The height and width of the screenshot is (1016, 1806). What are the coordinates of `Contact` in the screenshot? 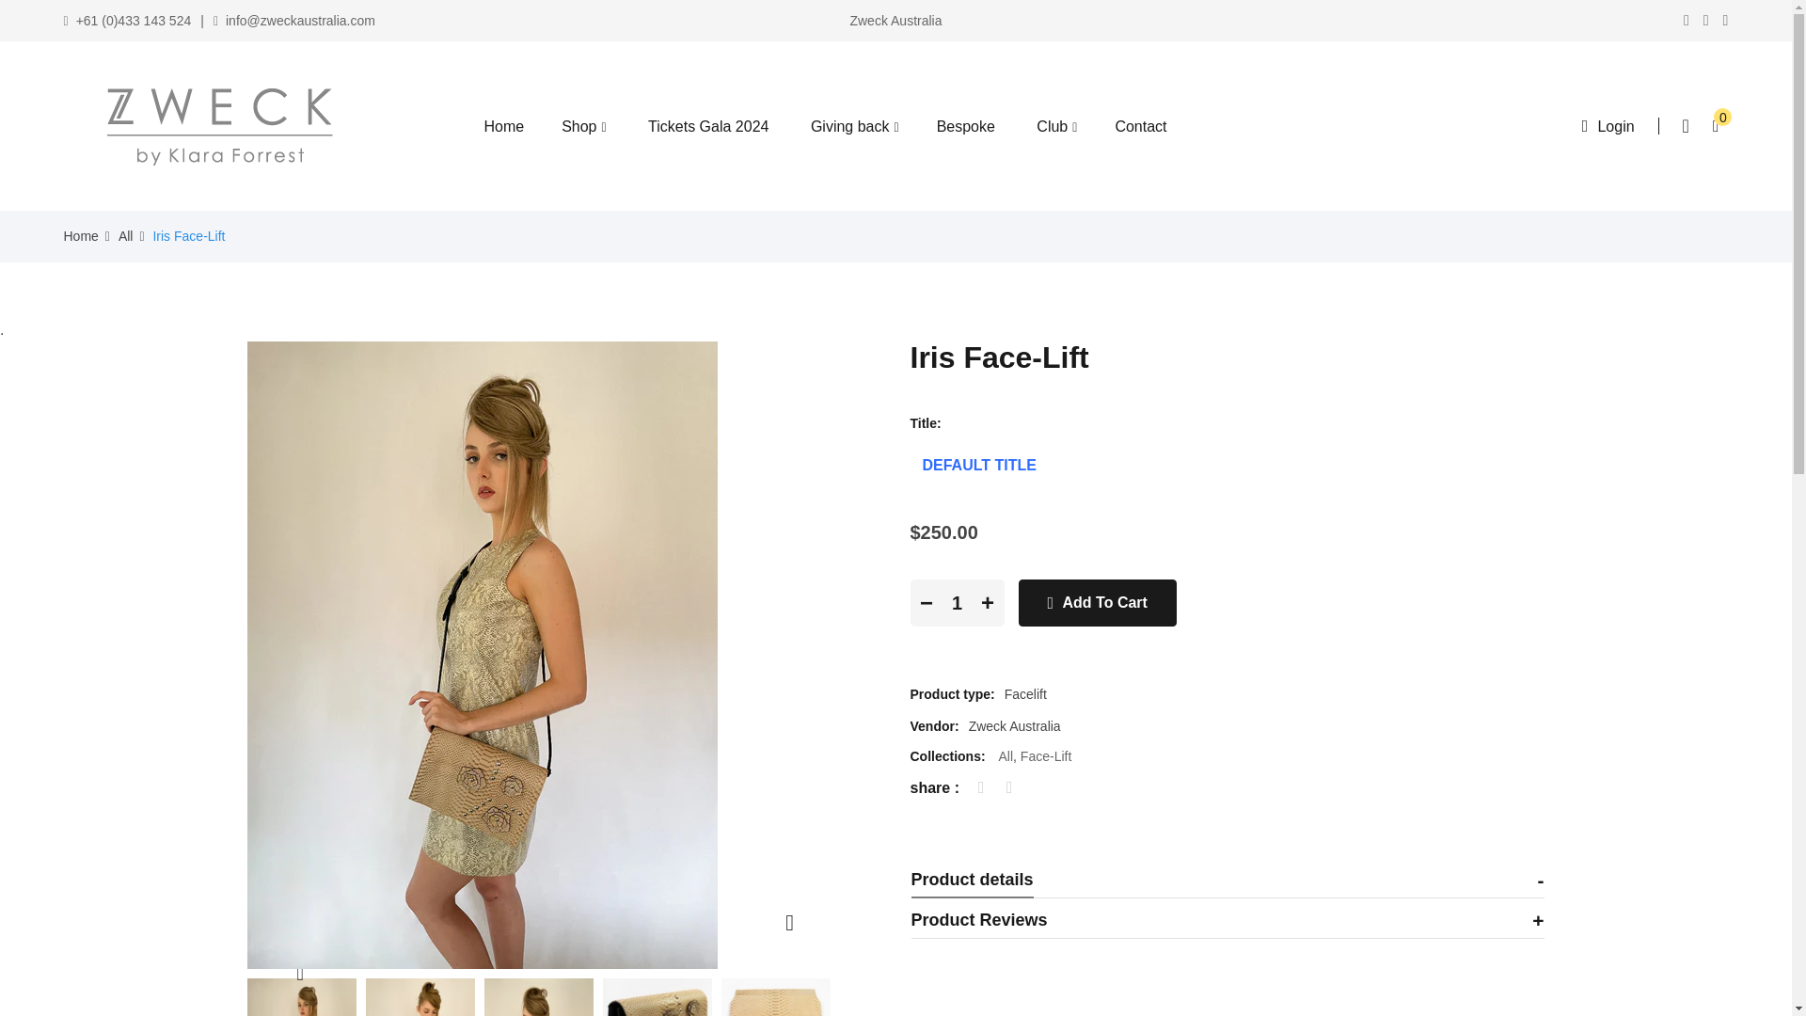 It's located at (1140, 124).